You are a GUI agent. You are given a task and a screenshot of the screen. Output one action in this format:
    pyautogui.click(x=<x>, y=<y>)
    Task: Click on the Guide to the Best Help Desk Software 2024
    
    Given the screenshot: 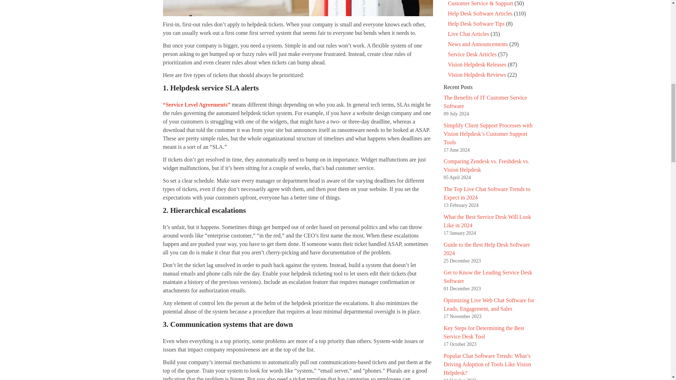 What is the action you would take?
    pyautogui.click(x=487, y=248)
    